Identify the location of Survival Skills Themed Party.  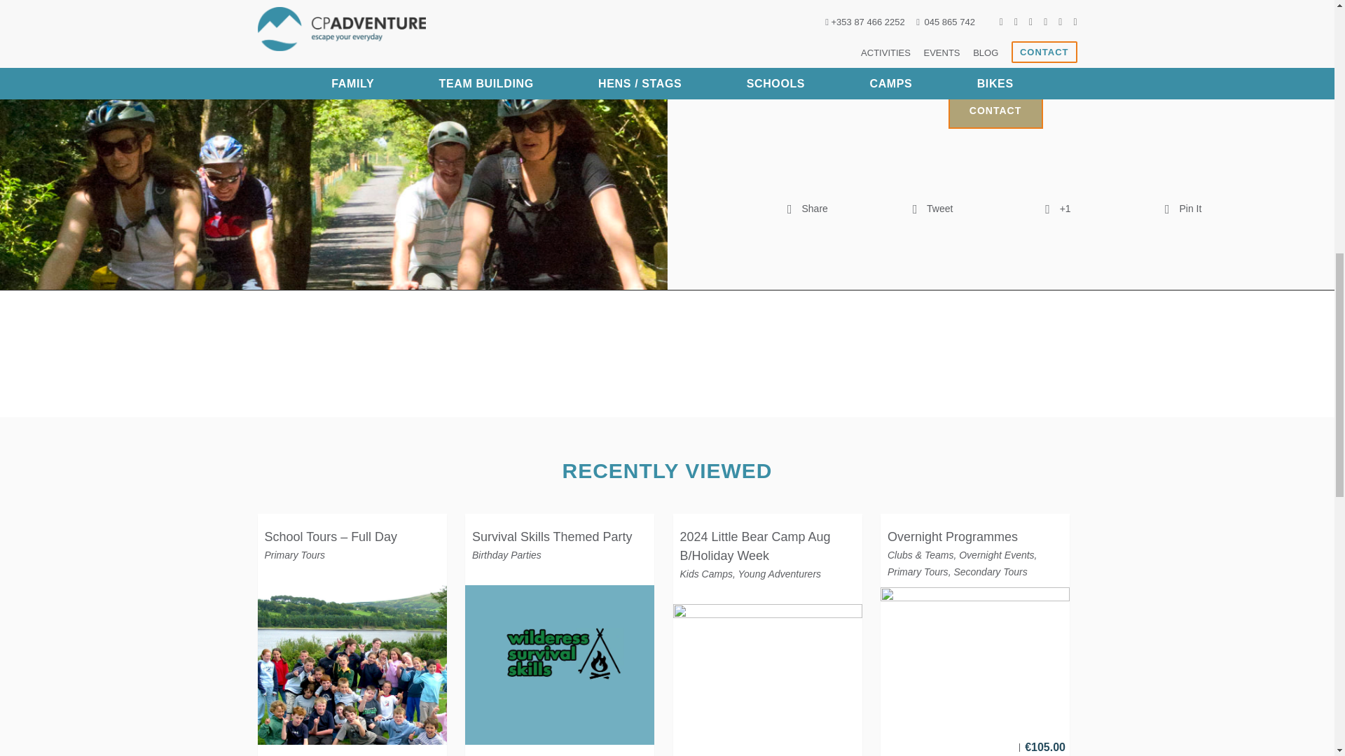
(552, 536).